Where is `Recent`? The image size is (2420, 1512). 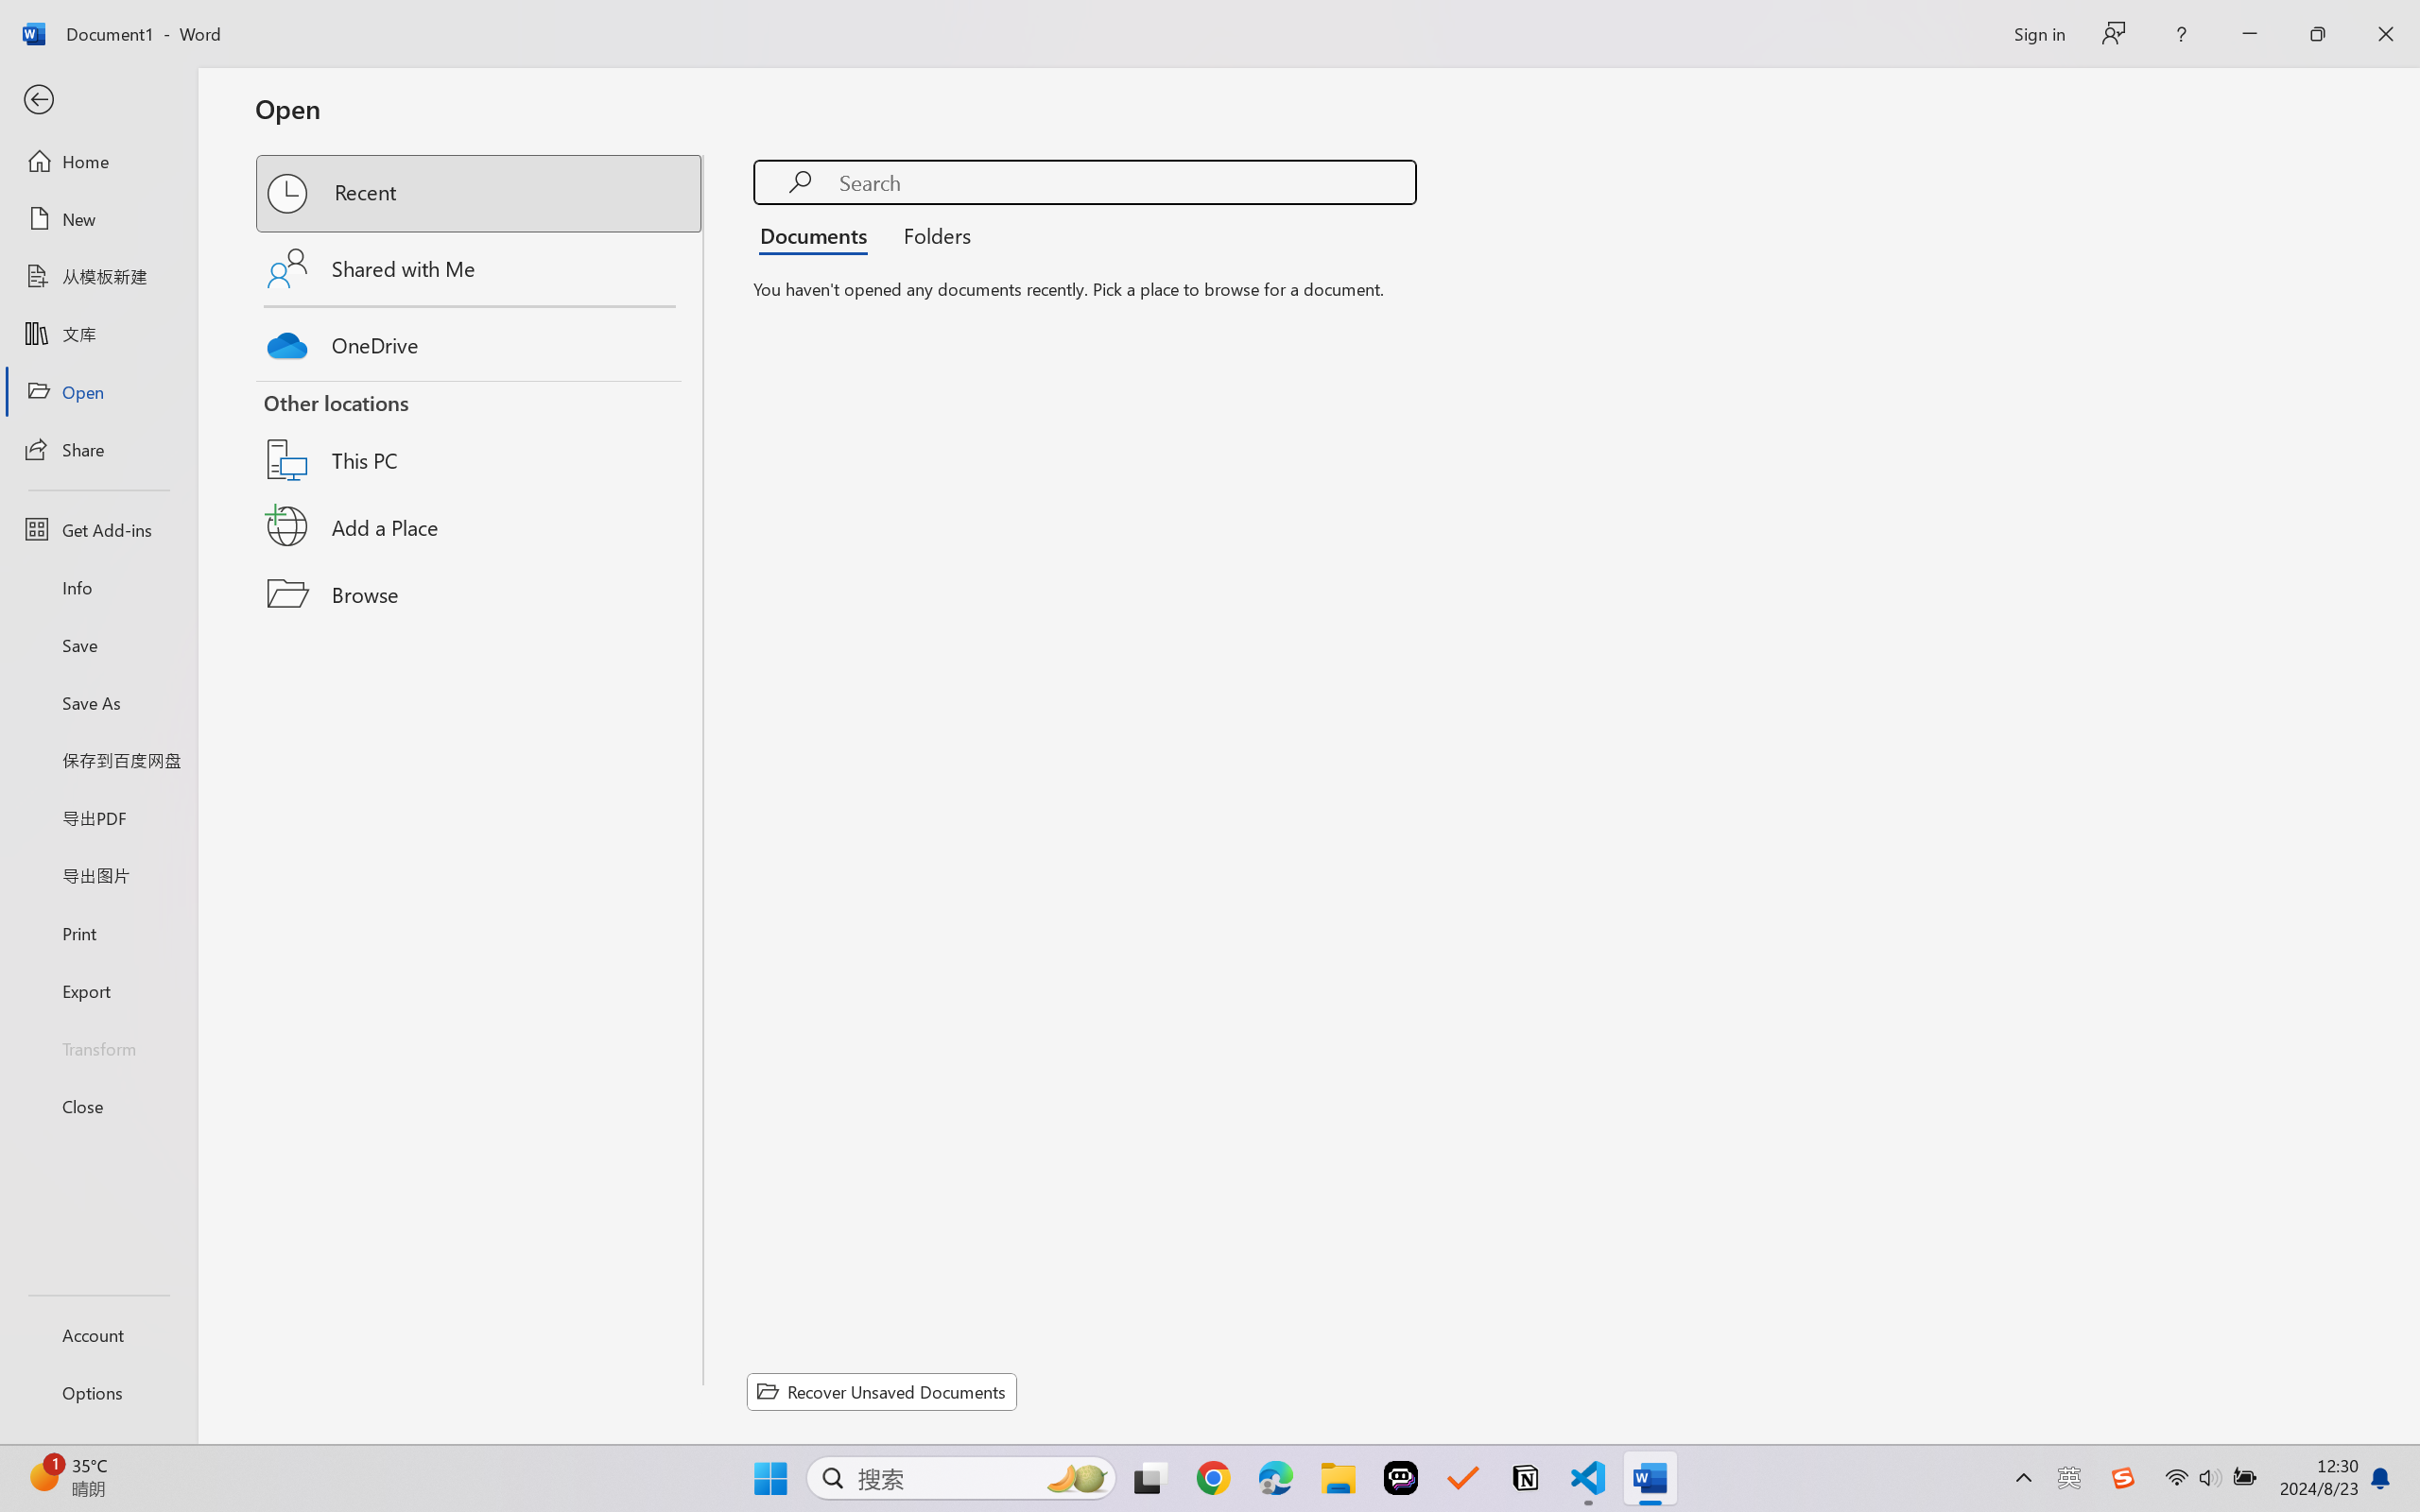
Recent is located at coordinates (480, 193).